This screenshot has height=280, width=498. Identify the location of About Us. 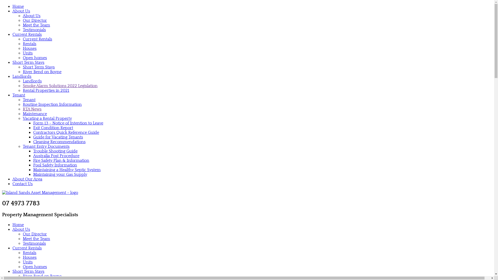
(21, 229).